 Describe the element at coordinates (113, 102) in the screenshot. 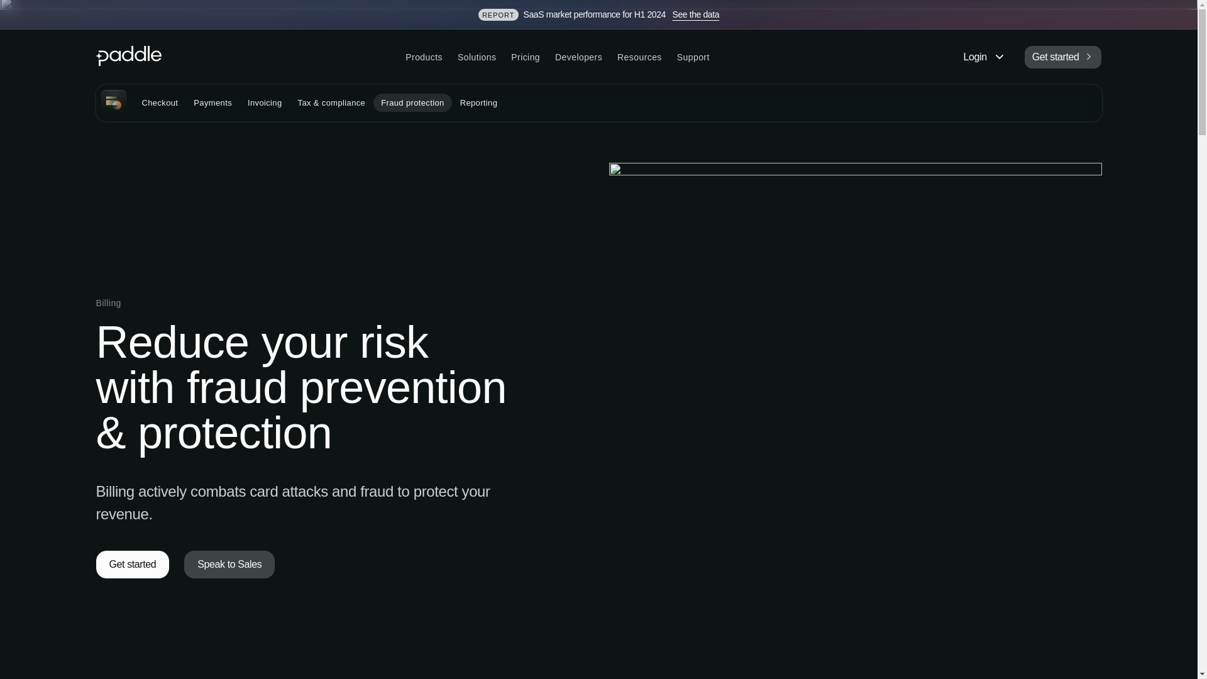

I see `Paddle Billing` at that location.